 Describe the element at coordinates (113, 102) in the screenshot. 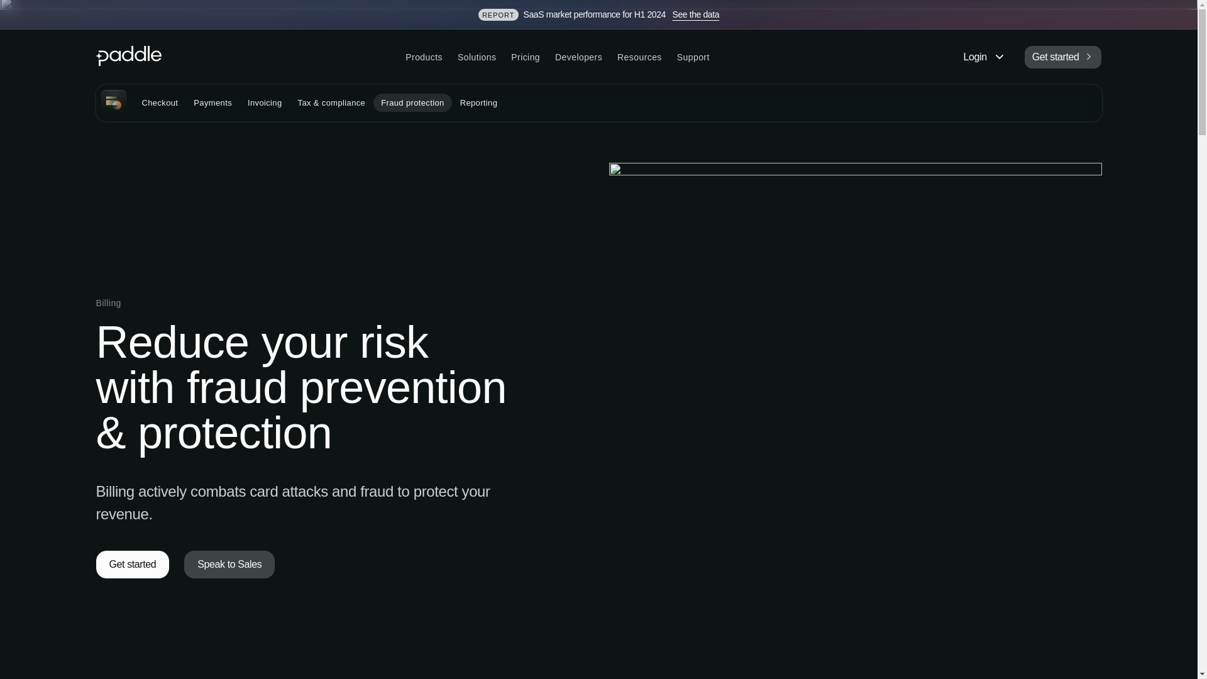

I see `Paddle Billing` at that location.